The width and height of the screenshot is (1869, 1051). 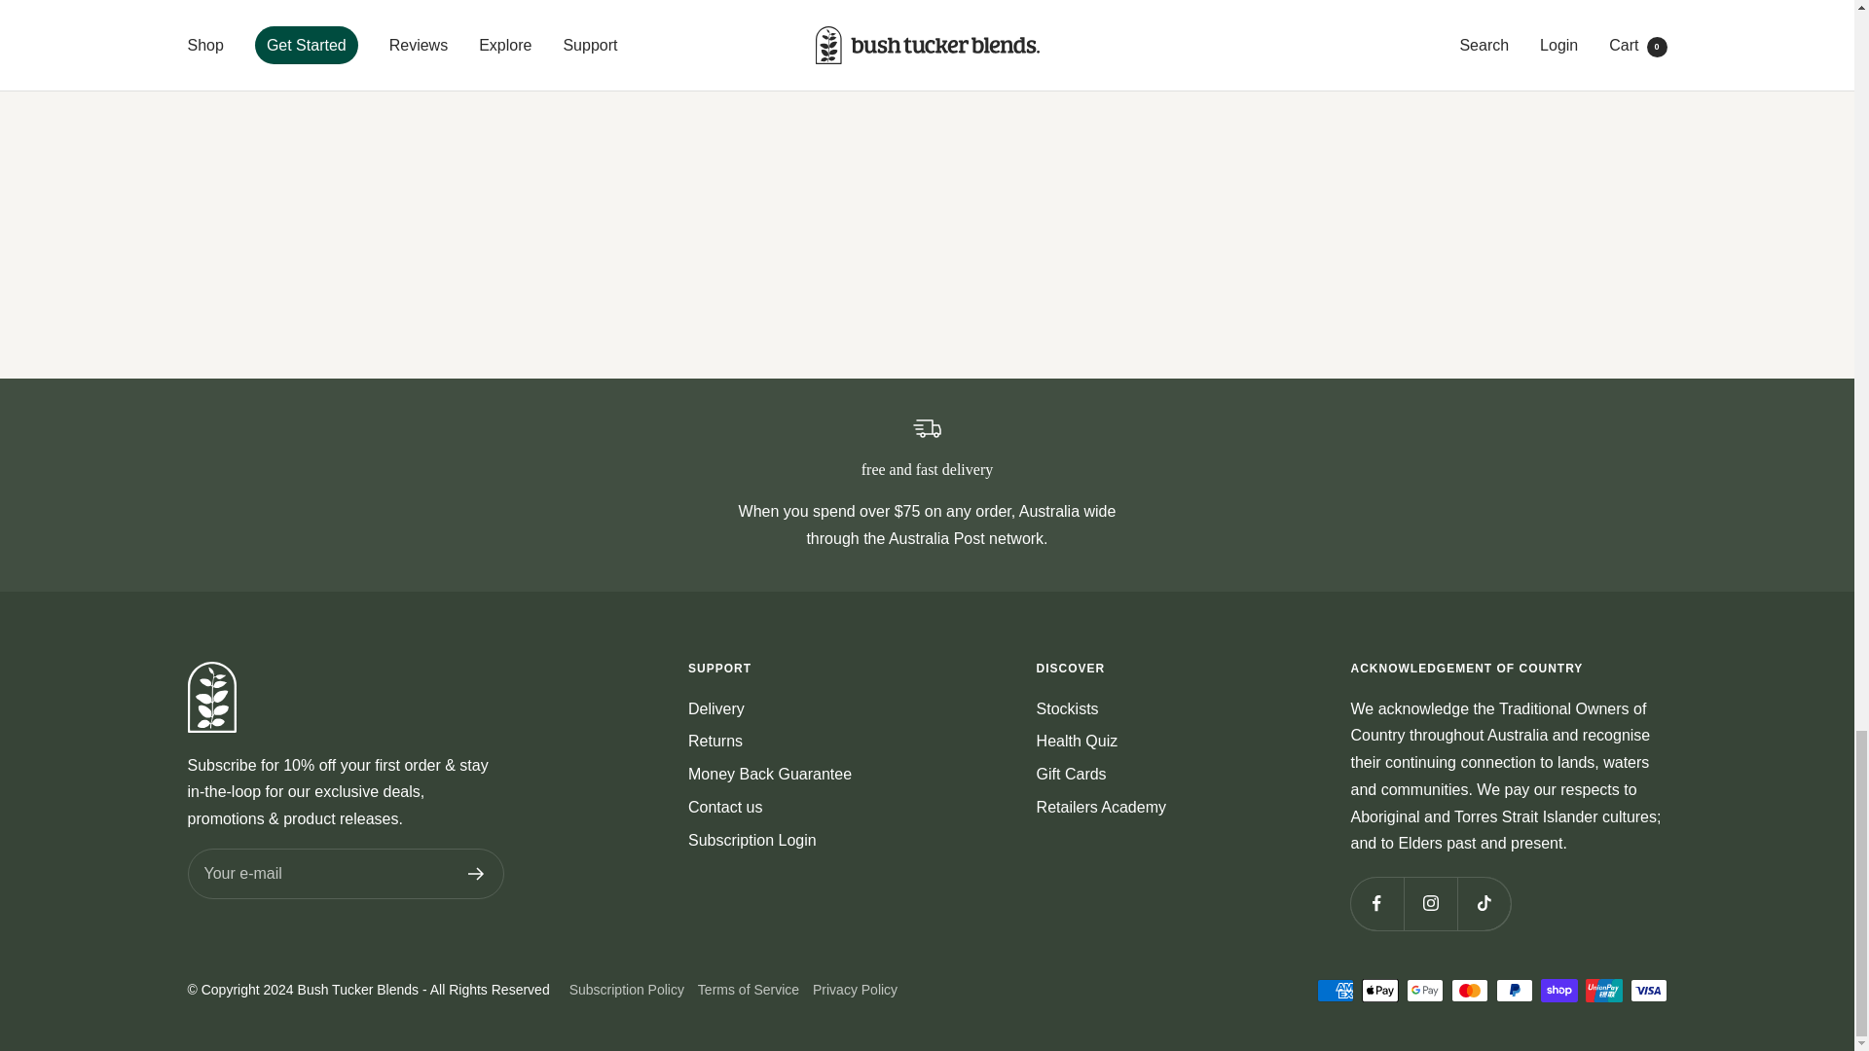 What do you see at coordinates (475, 874) in the screenshot?
I see `Register` at bounding box center [475, 874].